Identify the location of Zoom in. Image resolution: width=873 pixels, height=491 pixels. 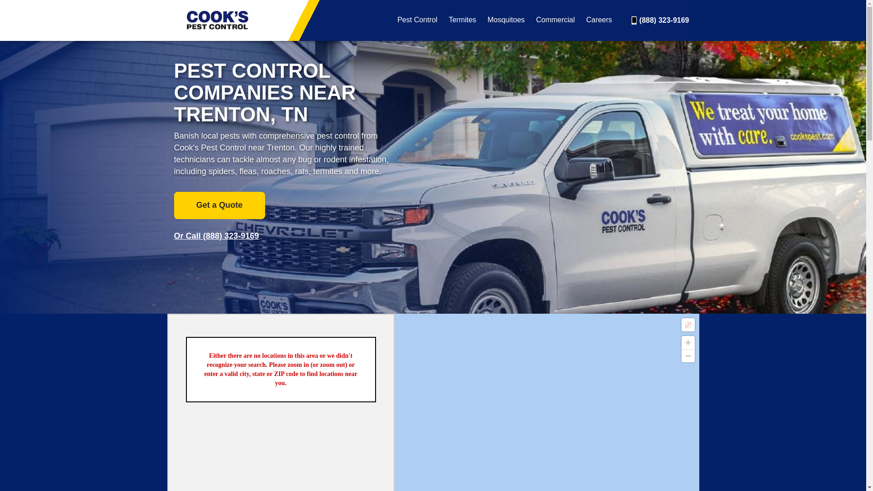
(687, 342).